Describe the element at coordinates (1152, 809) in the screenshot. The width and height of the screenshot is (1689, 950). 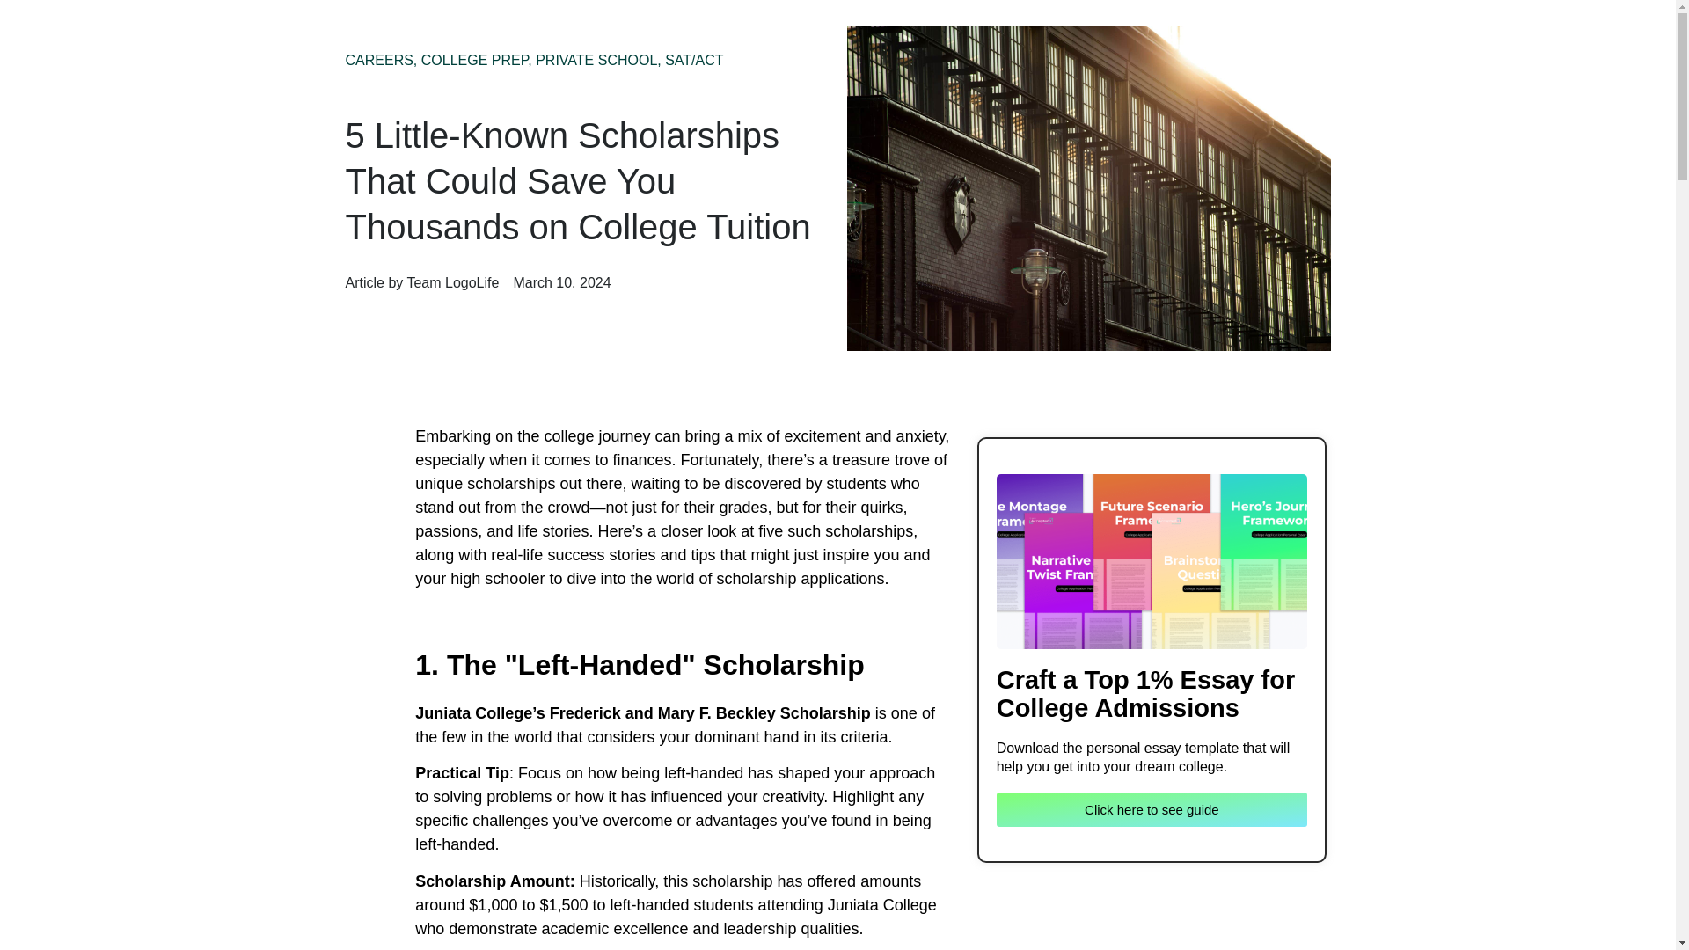
I see `Click here to see guide` at that location.